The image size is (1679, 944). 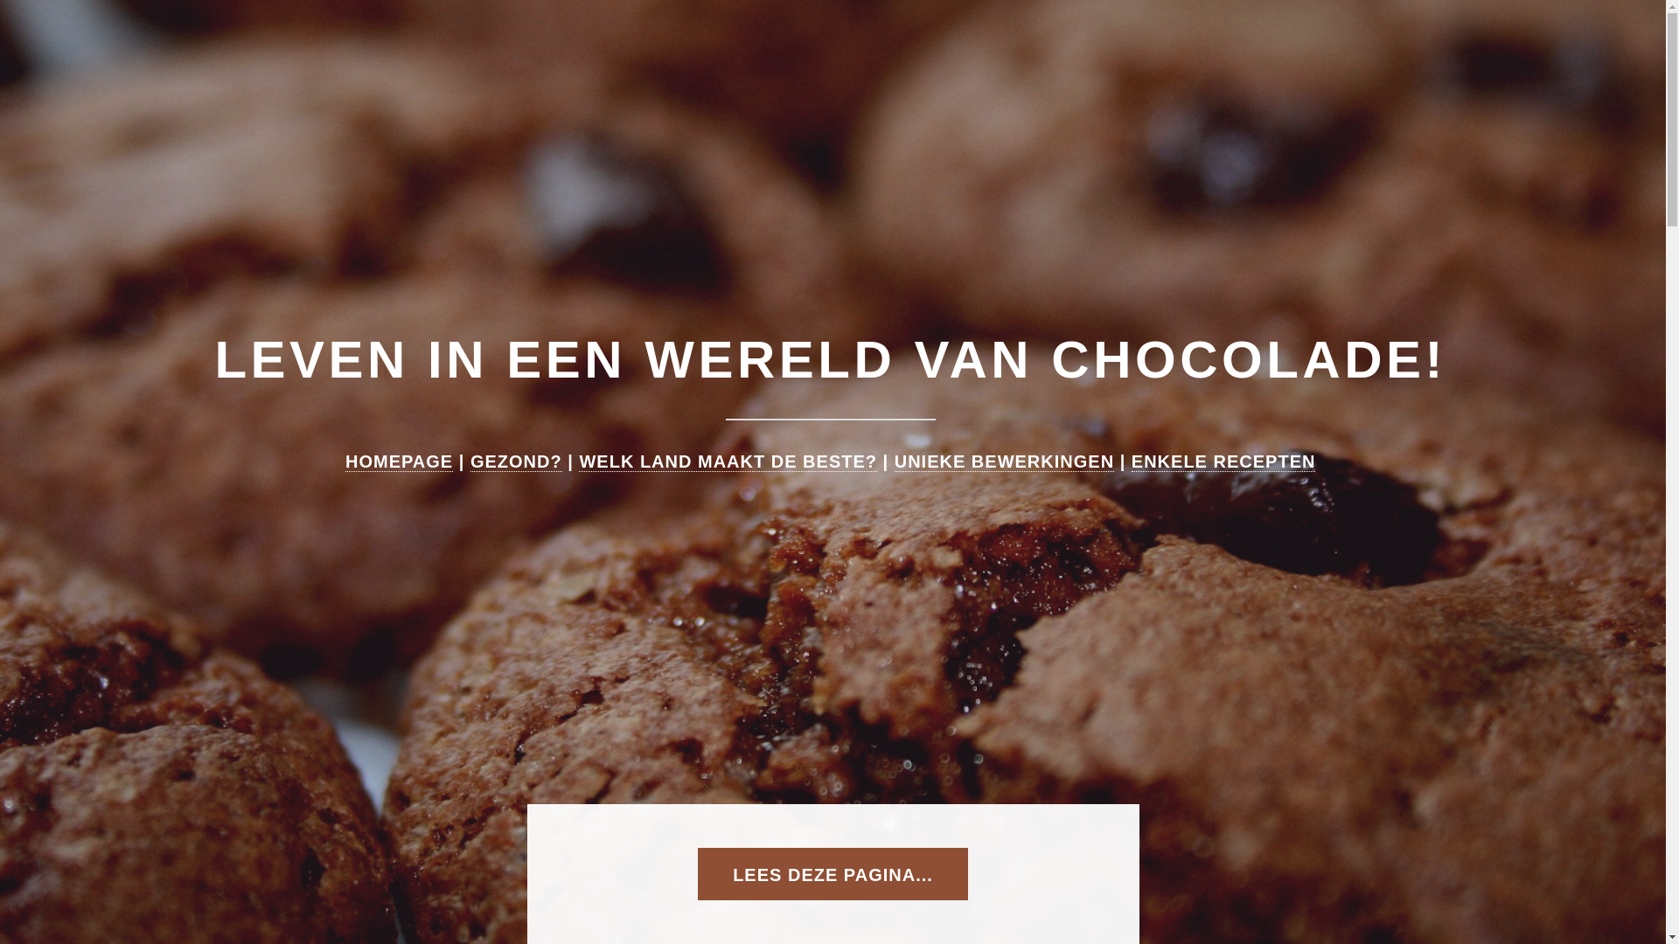 I want to click on UNIEKE BEWERKINGEN, so click(x=1004, y=462).